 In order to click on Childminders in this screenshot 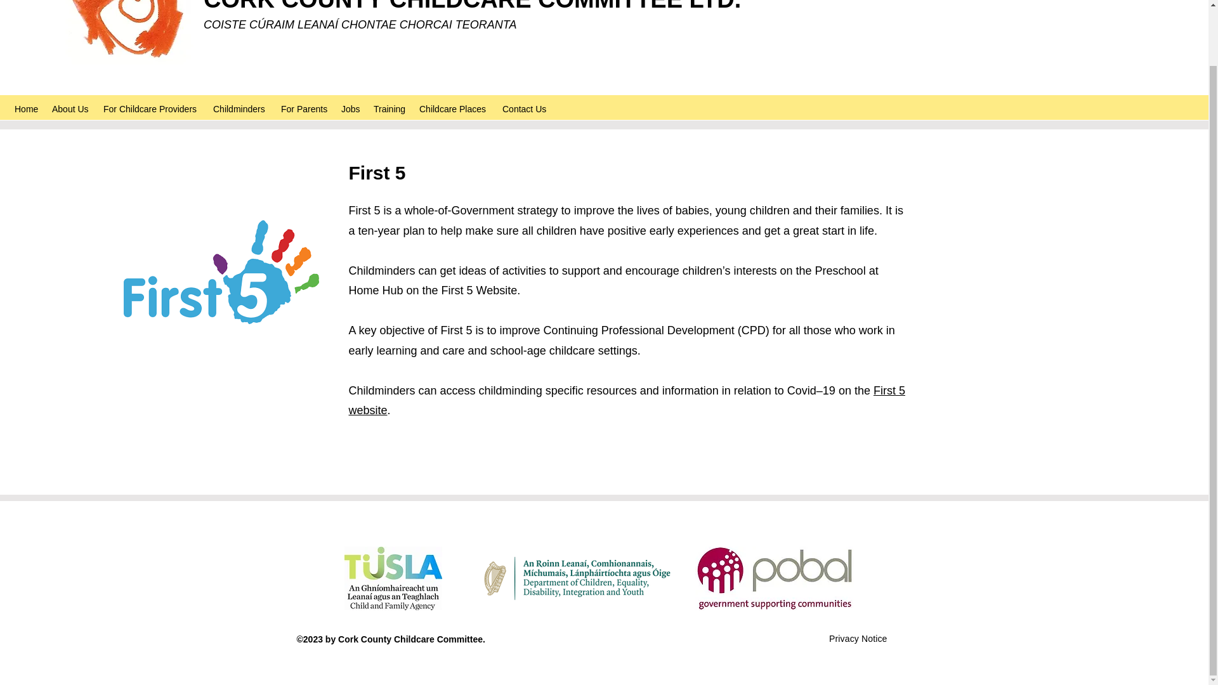, I will do `click(241, 109)`.